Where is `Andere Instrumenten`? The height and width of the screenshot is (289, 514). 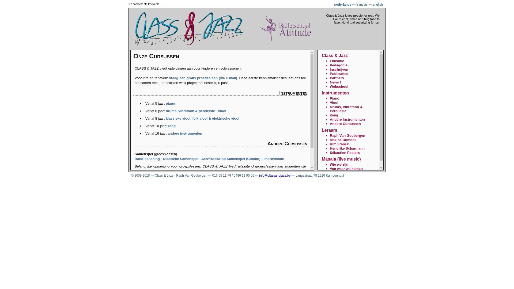 Andere Instrumenten is located at coordinates (347, 119).